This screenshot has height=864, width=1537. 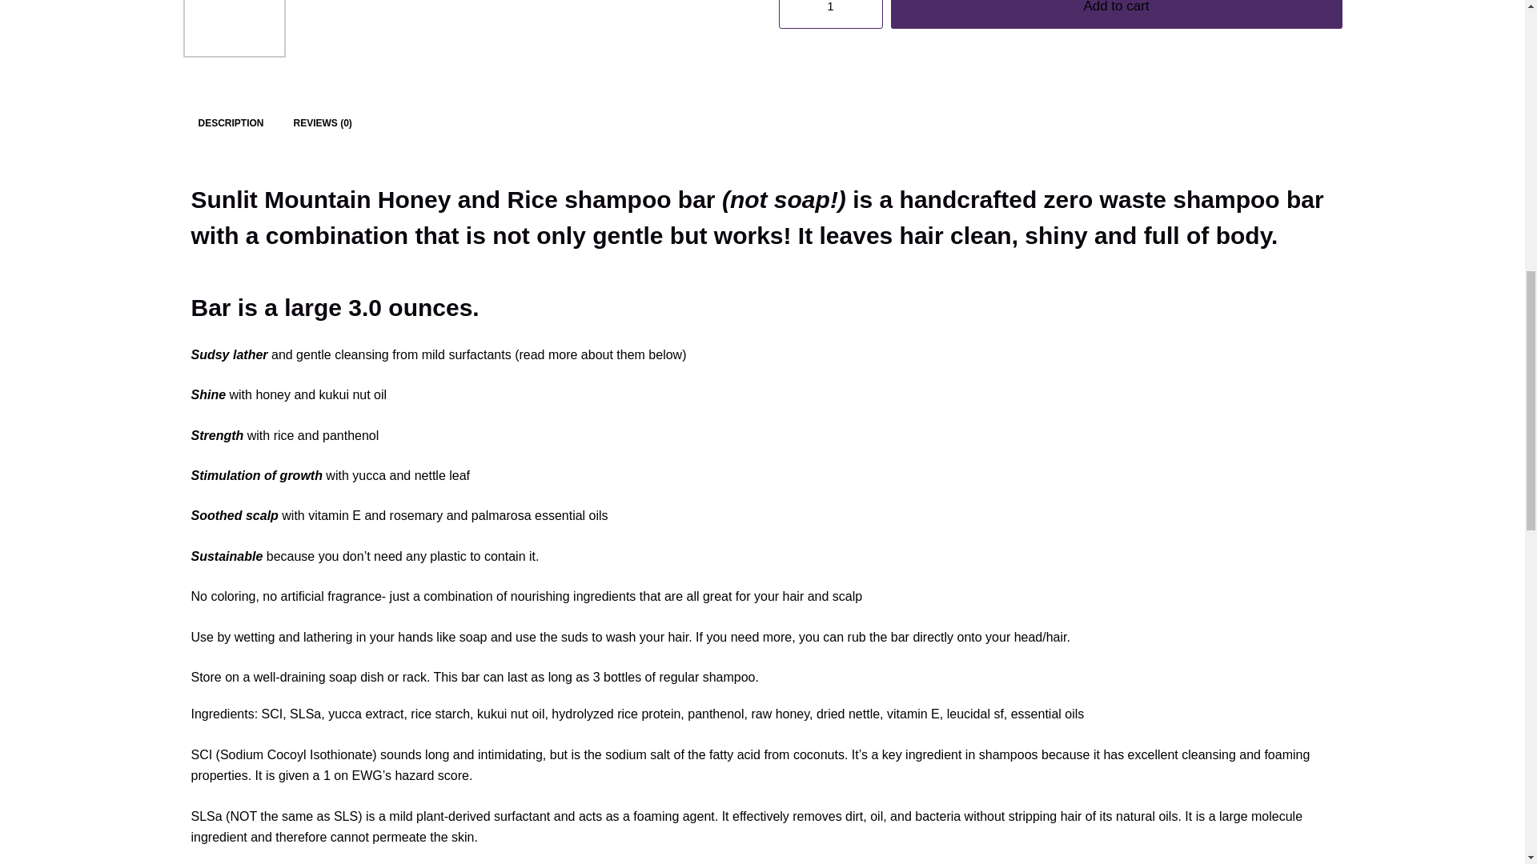 I want to click on bare shampoo with props resized, so click(x=464, y=29).